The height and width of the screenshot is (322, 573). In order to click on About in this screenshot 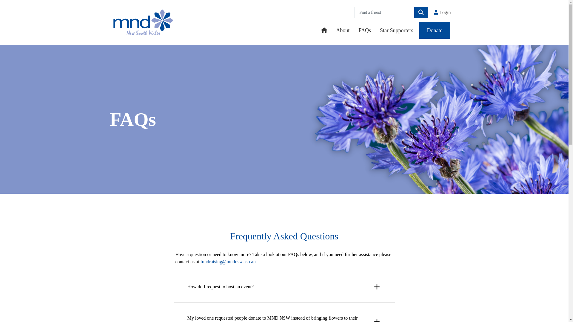, I will do `click(343, 30)`.